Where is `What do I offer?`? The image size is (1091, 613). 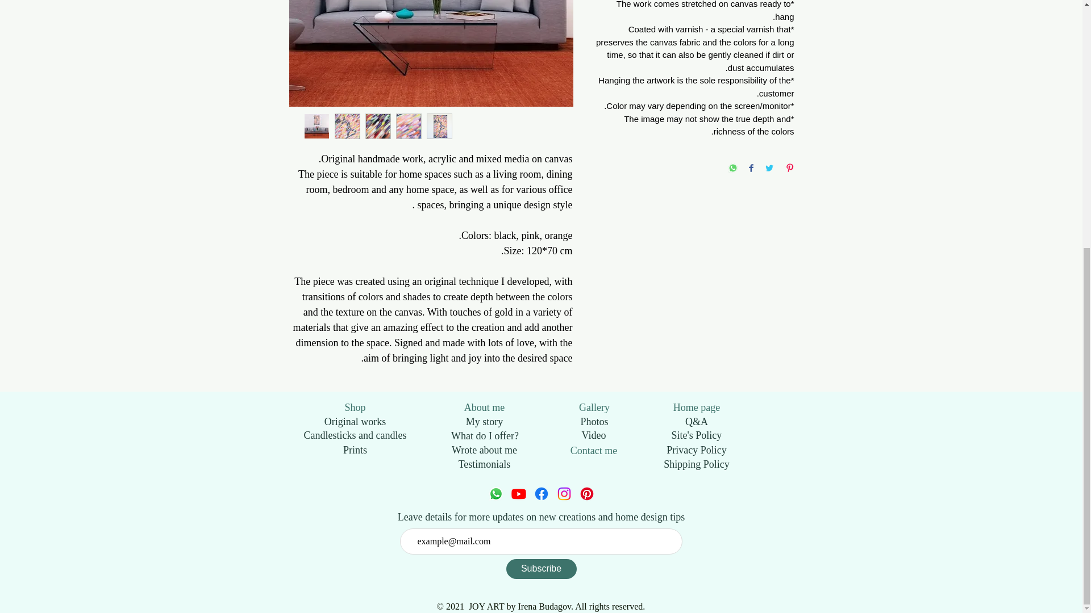
What do I offer? is located at coordinates (485, 436).